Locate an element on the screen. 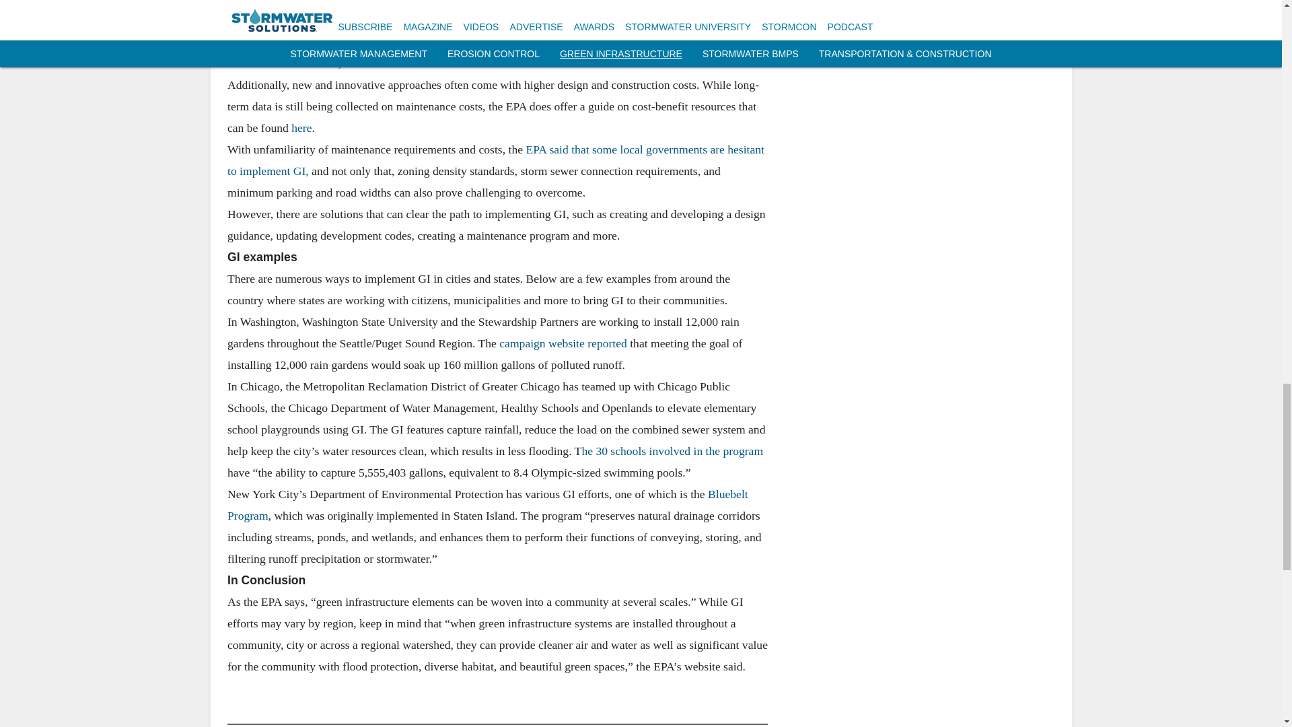 This screenshot has width=1292, height=727. according to the EPA is located at coordinates (328, 40).